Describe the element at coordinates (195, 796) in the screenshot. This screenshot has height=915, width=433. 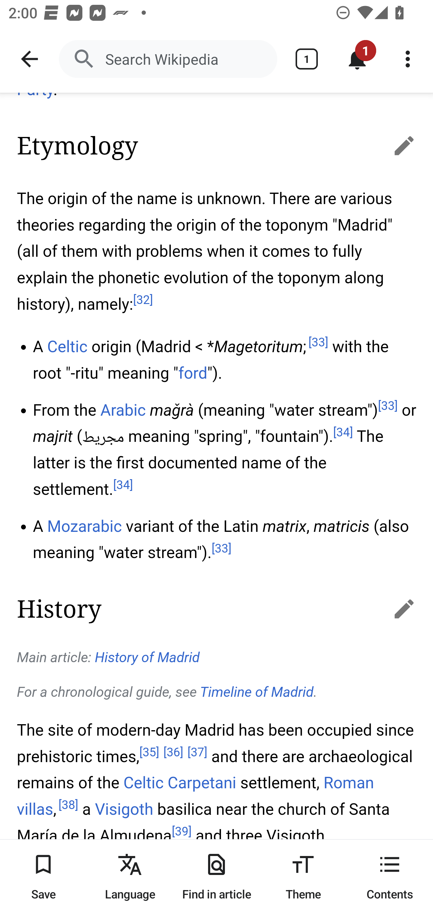
I see `Roman villas` at that location.